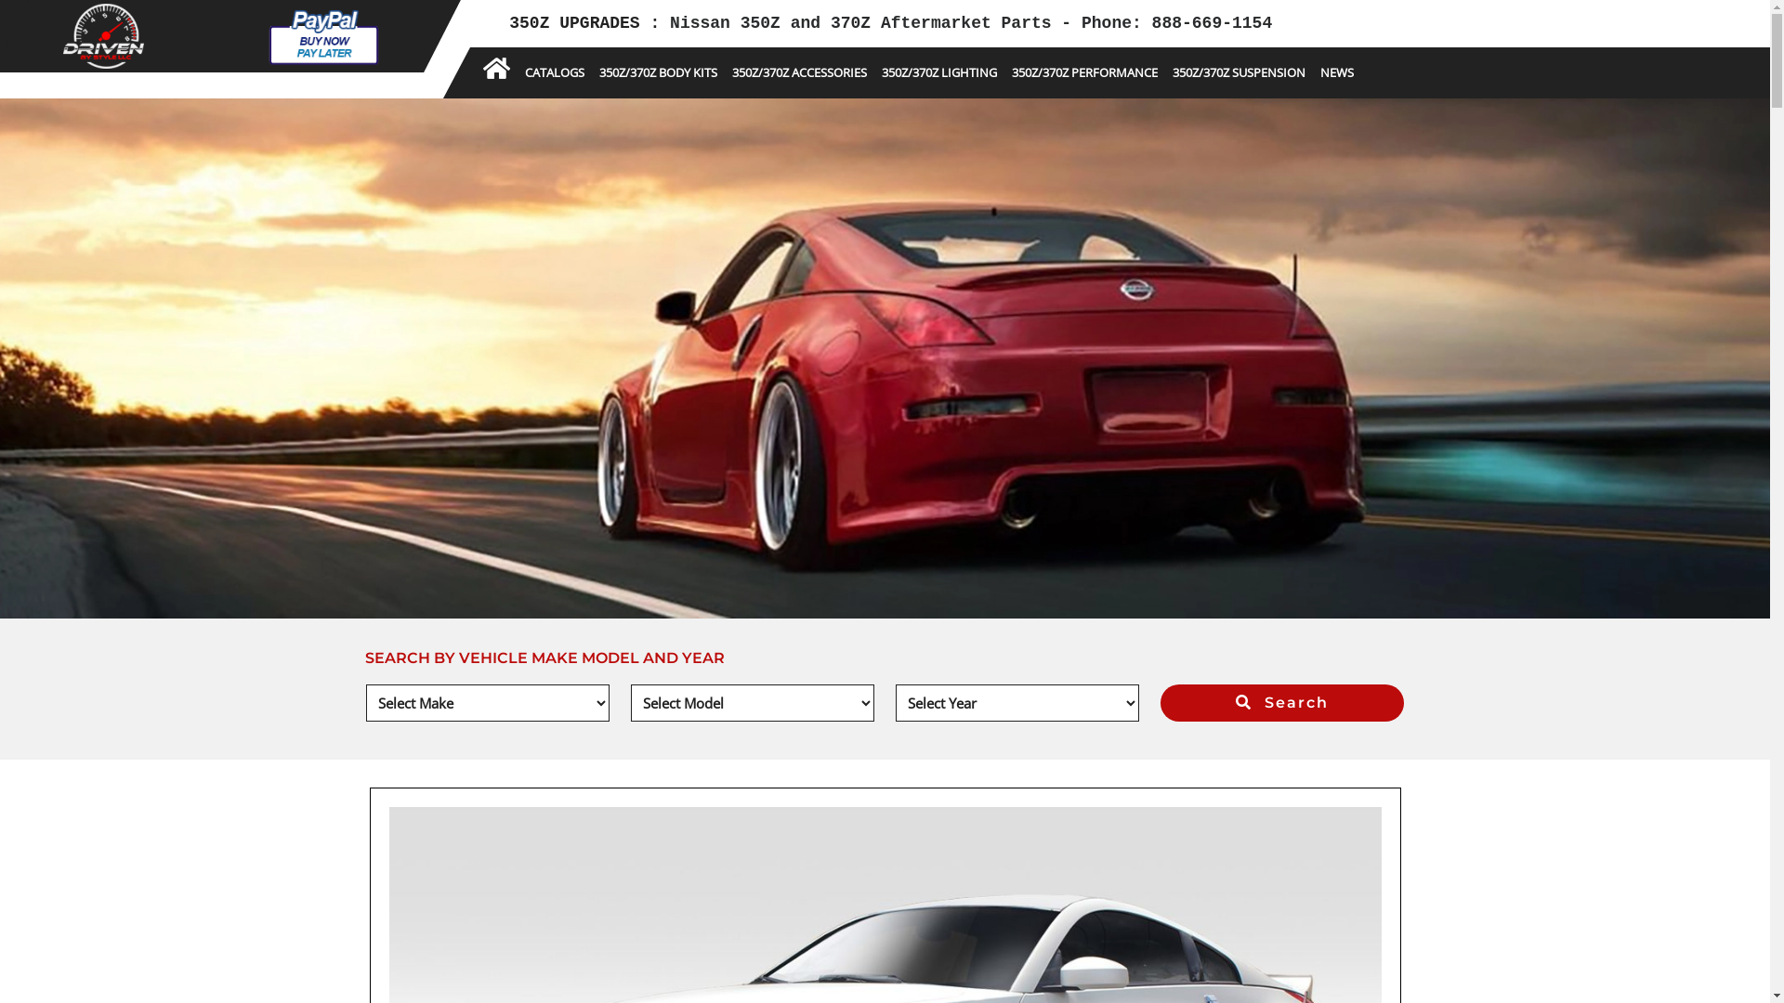 This screenshot has width=1784, height=1003. What do you see at coordinates (1240, 72) in the screenshot?
I see `350Z/370Z SUSPENSION` at bounding box center [1240, 72].